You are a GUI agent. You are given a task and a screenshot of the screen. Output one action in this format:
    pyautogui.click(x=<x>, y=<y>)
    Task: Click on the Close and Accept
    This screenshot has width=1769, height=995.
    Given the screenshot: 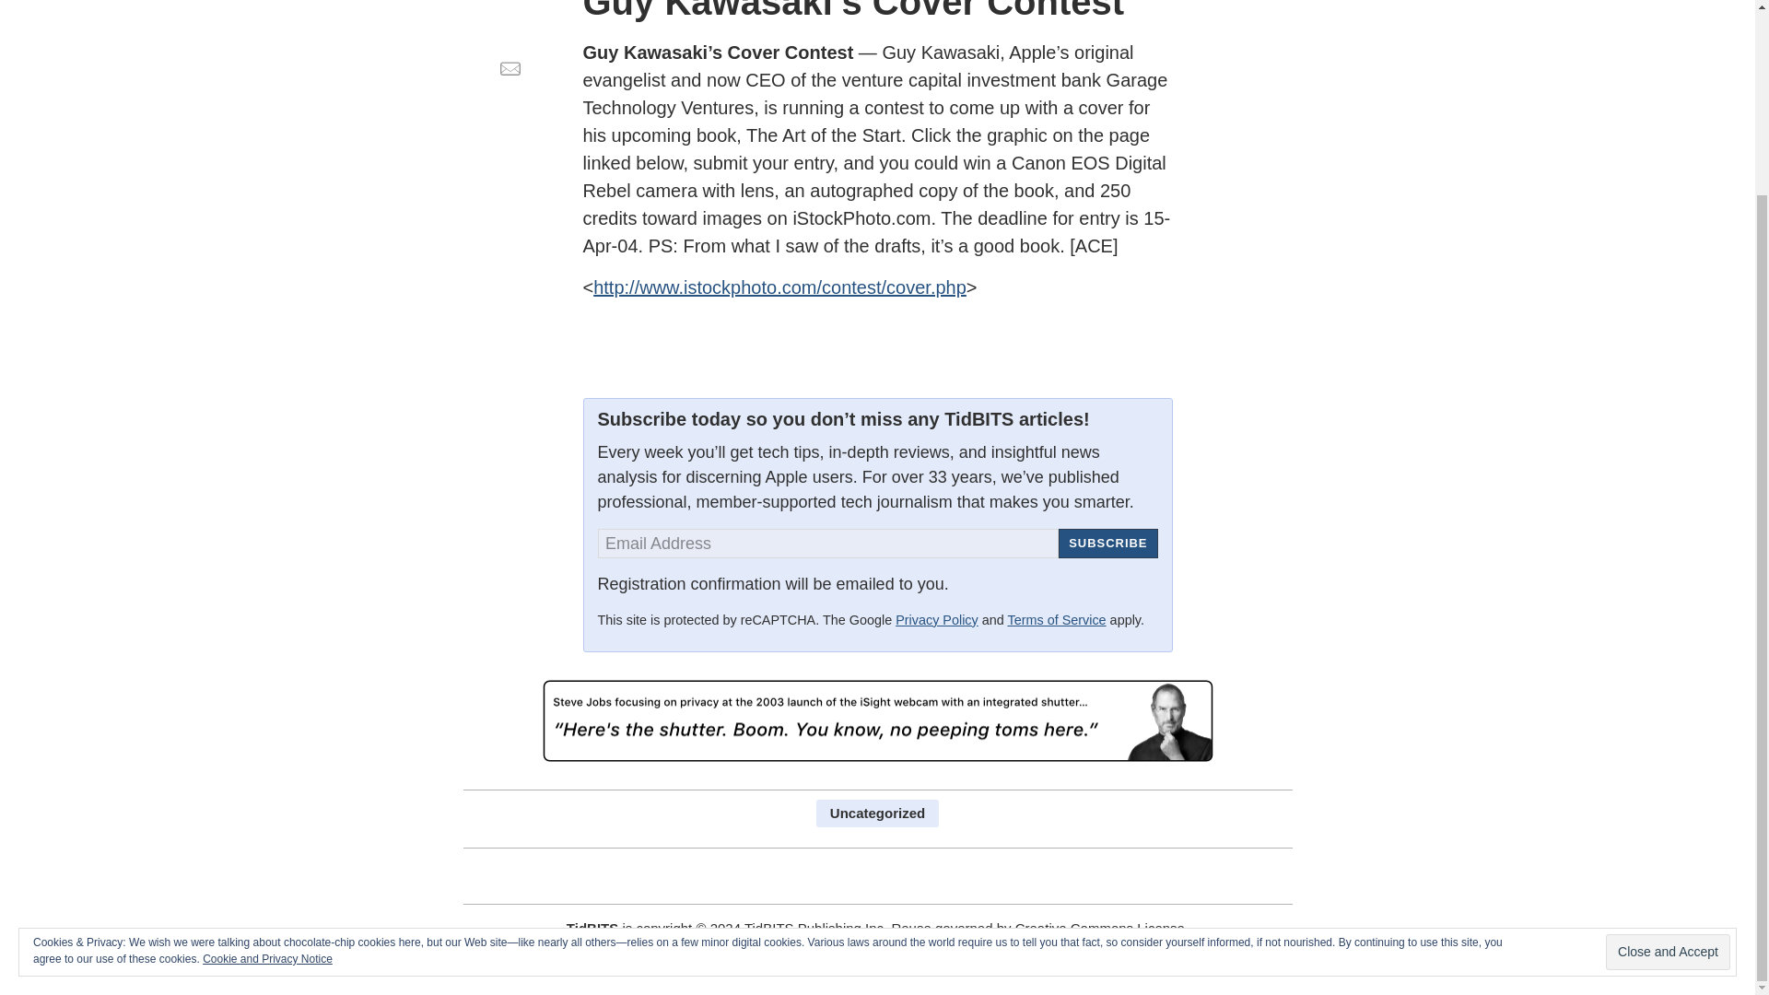 What is the action you would take?
    pyautogui.click(x=1668, y=721)
    